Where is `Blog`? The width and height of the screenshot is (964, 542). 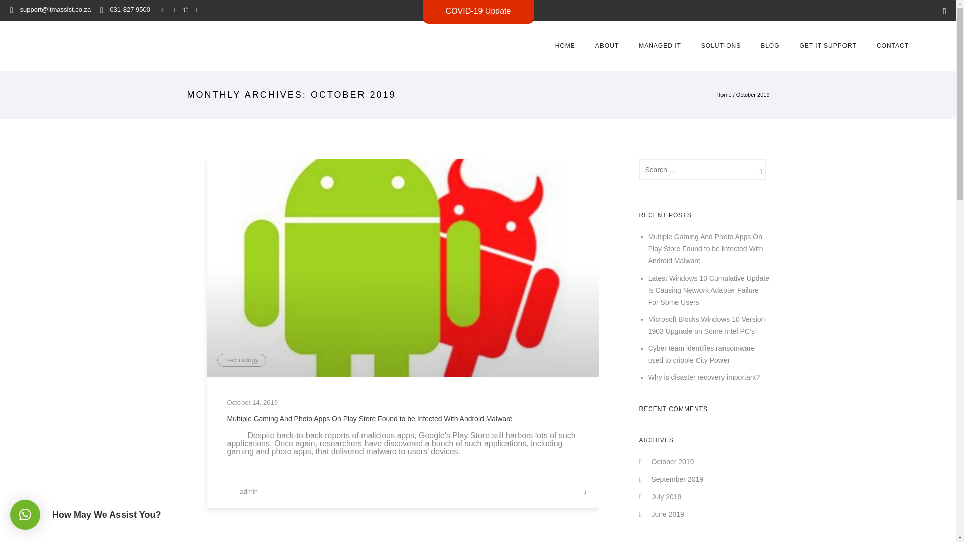
Blog is located at coordinates (770, 46).